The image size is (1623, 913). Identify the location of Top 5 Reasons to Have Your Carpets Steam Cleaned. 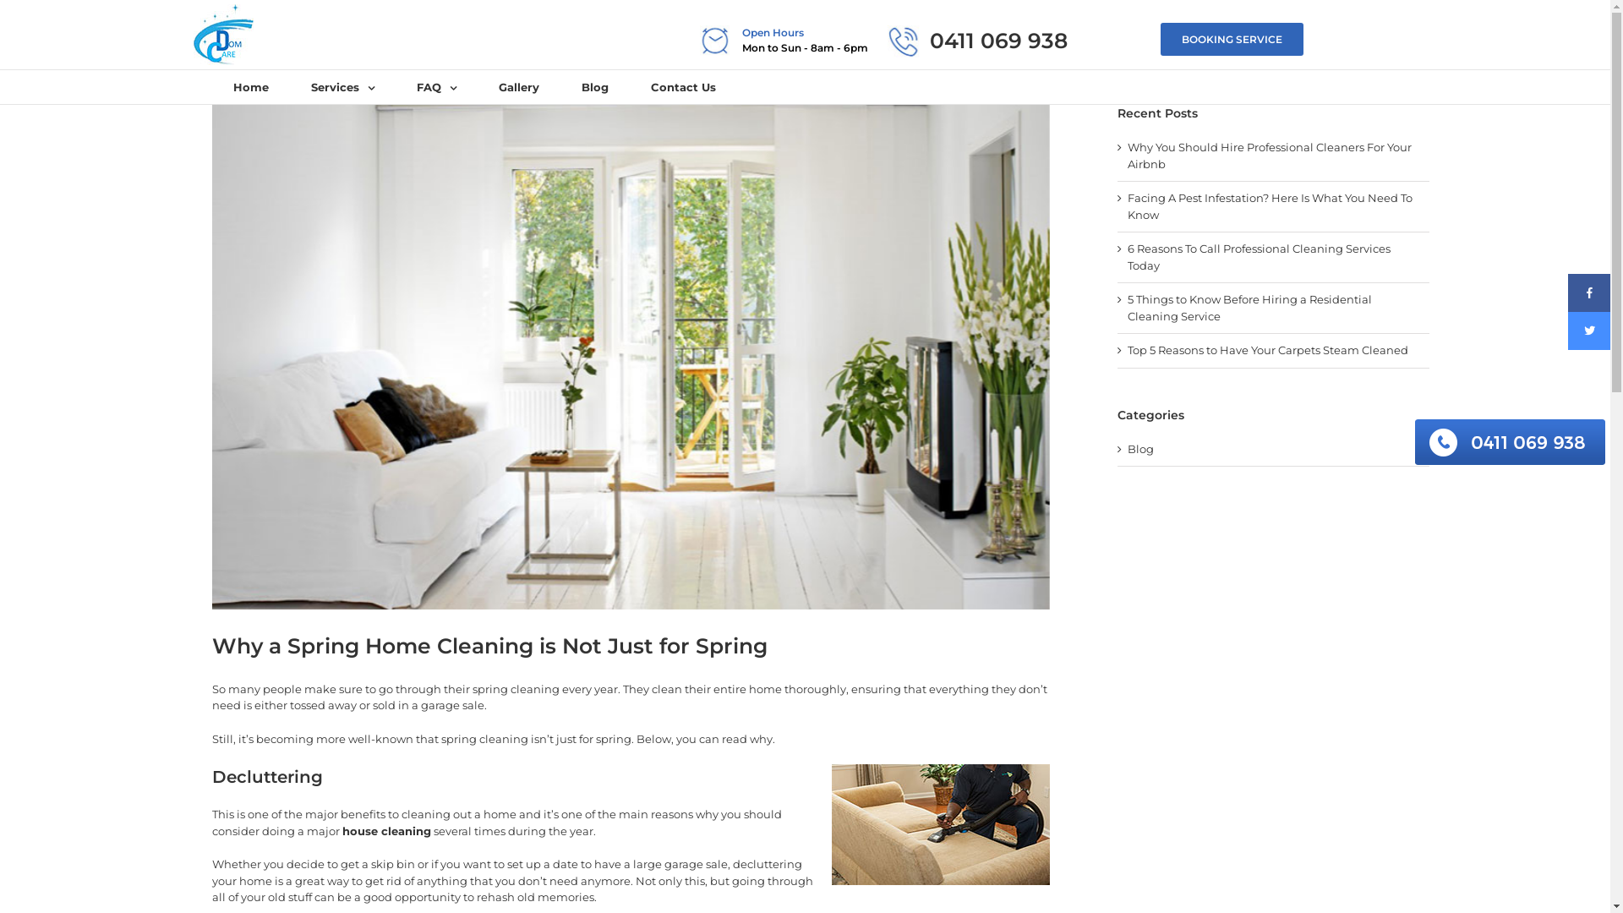
(1268, 350).